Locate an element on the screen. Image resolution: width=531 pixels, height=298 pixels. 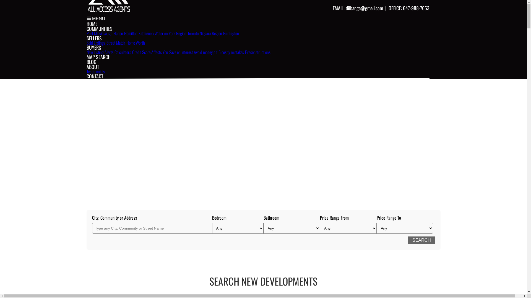
Kitchener/Waterloo is located at coordinates (153, 33).